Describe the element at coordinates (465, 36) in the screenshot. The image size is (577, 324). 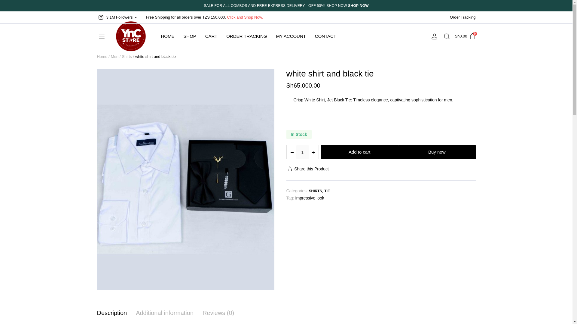
I see `Home` at that location.